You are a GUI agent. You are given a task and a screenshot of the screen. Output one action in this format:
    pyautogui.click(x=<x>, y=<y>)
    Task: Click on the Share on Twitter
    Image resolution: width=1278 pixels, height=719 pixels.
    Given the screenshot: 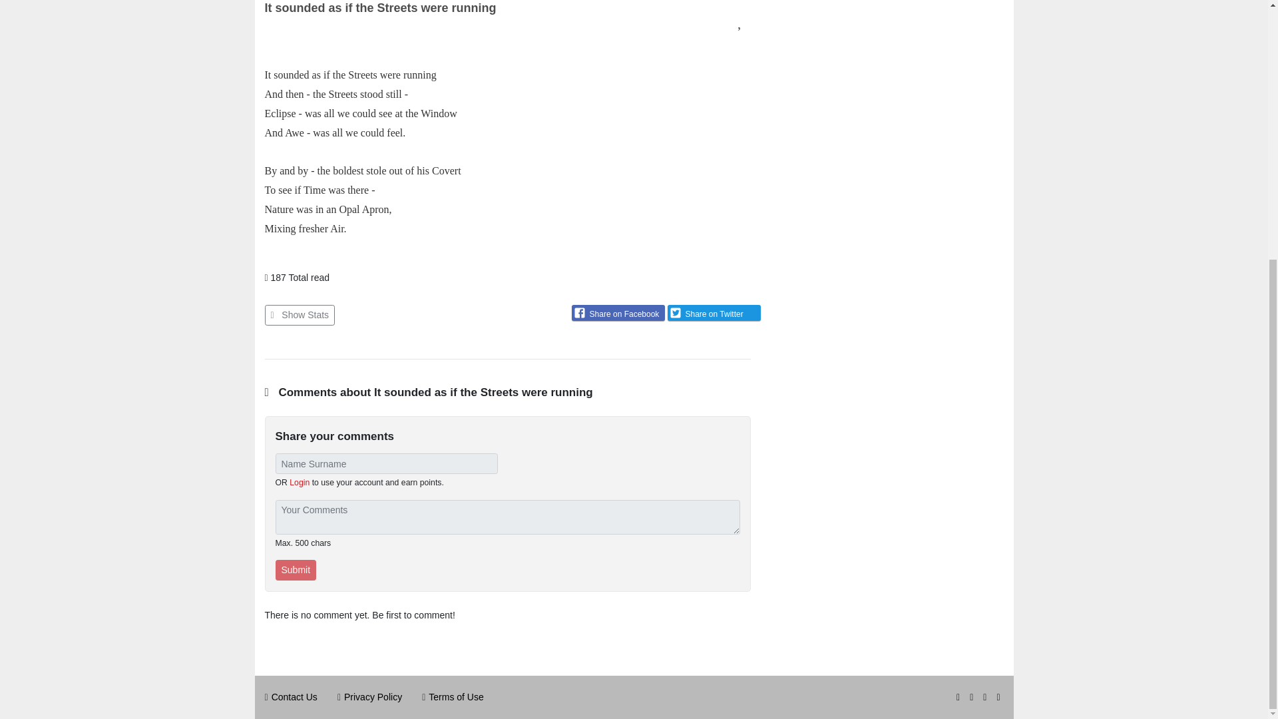 What is the action you would take?
    pyautogui.click(x=714, y=313)
    